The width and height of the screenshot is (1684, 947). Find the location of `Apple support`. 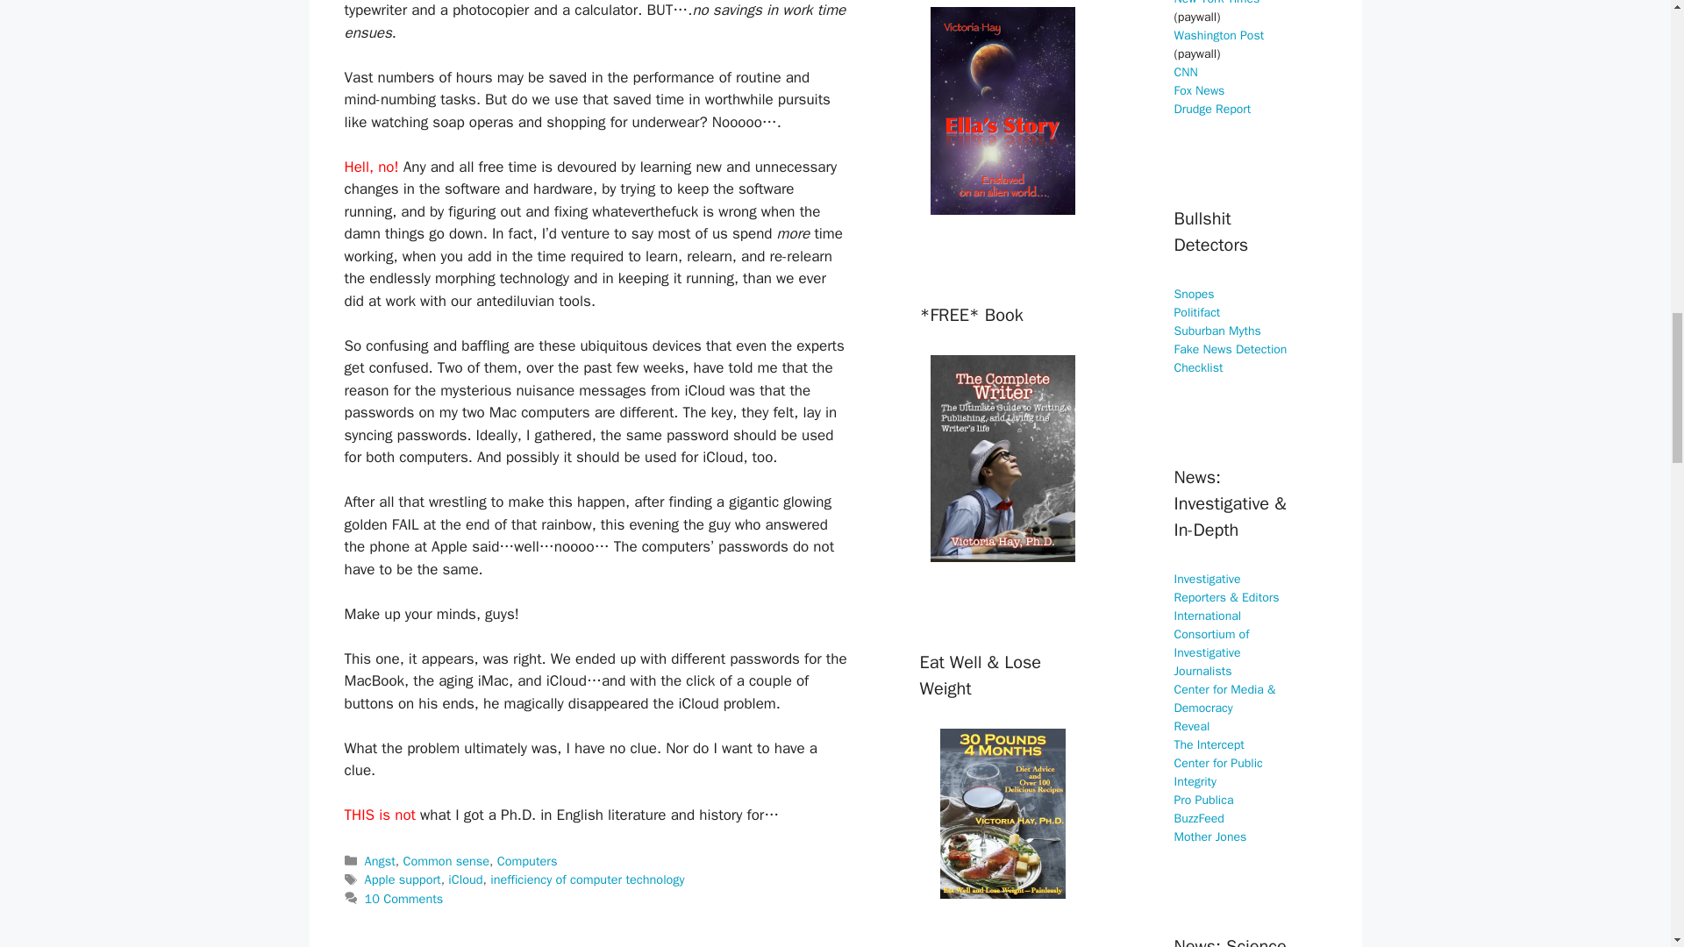

Apple support is located at coordinates (403, 879).